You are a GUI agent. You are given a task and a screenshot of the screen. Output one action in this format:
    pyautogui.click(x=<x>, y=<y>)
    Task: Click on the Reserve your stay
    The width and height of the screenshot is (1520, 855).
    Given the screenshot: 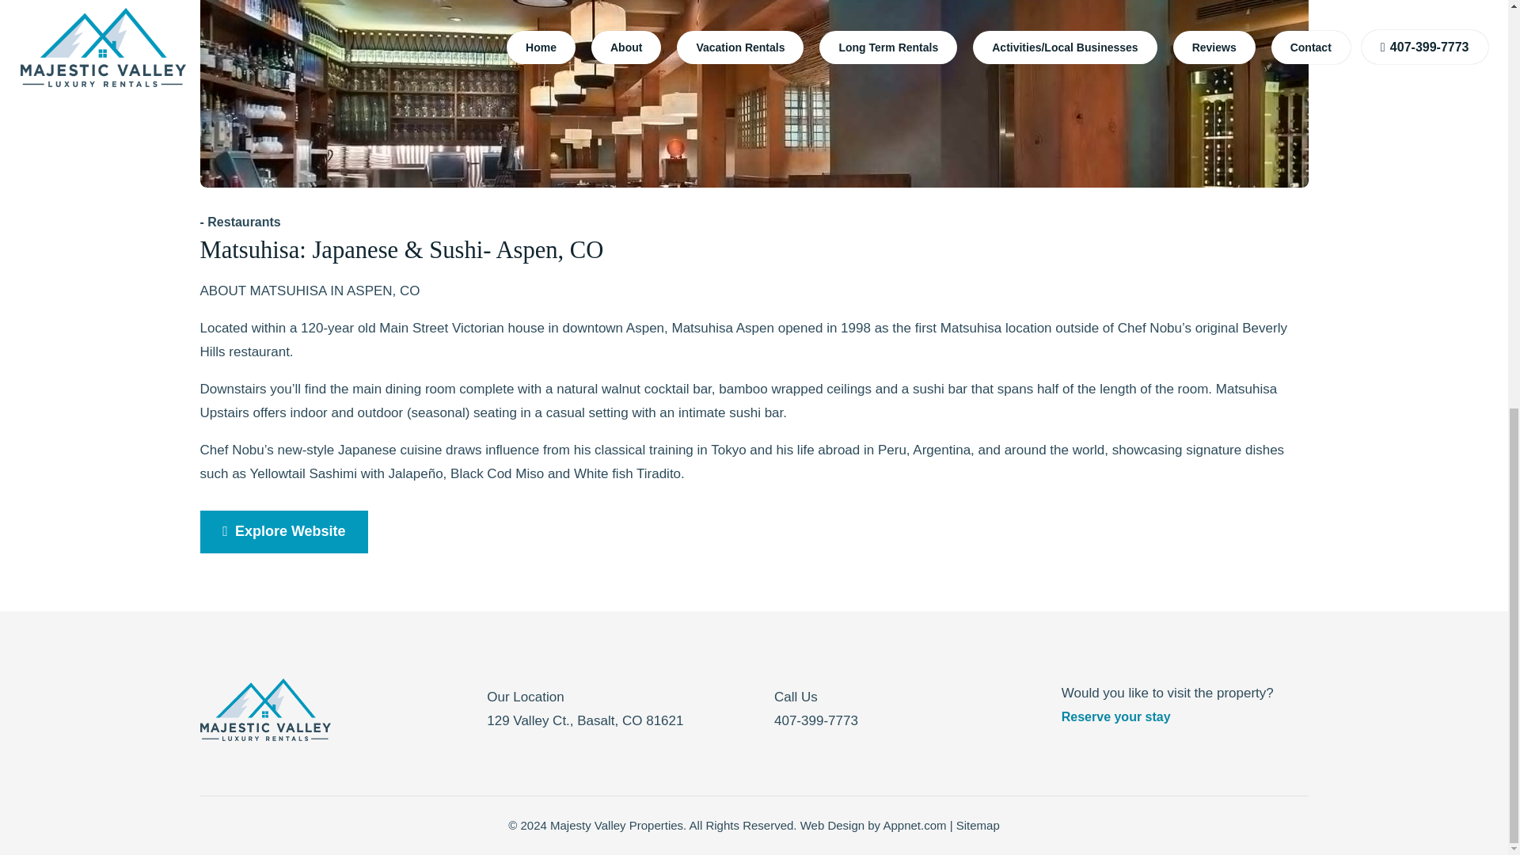 What is the action you would take?
    pyautogui.click(x=1115, y=716)
    